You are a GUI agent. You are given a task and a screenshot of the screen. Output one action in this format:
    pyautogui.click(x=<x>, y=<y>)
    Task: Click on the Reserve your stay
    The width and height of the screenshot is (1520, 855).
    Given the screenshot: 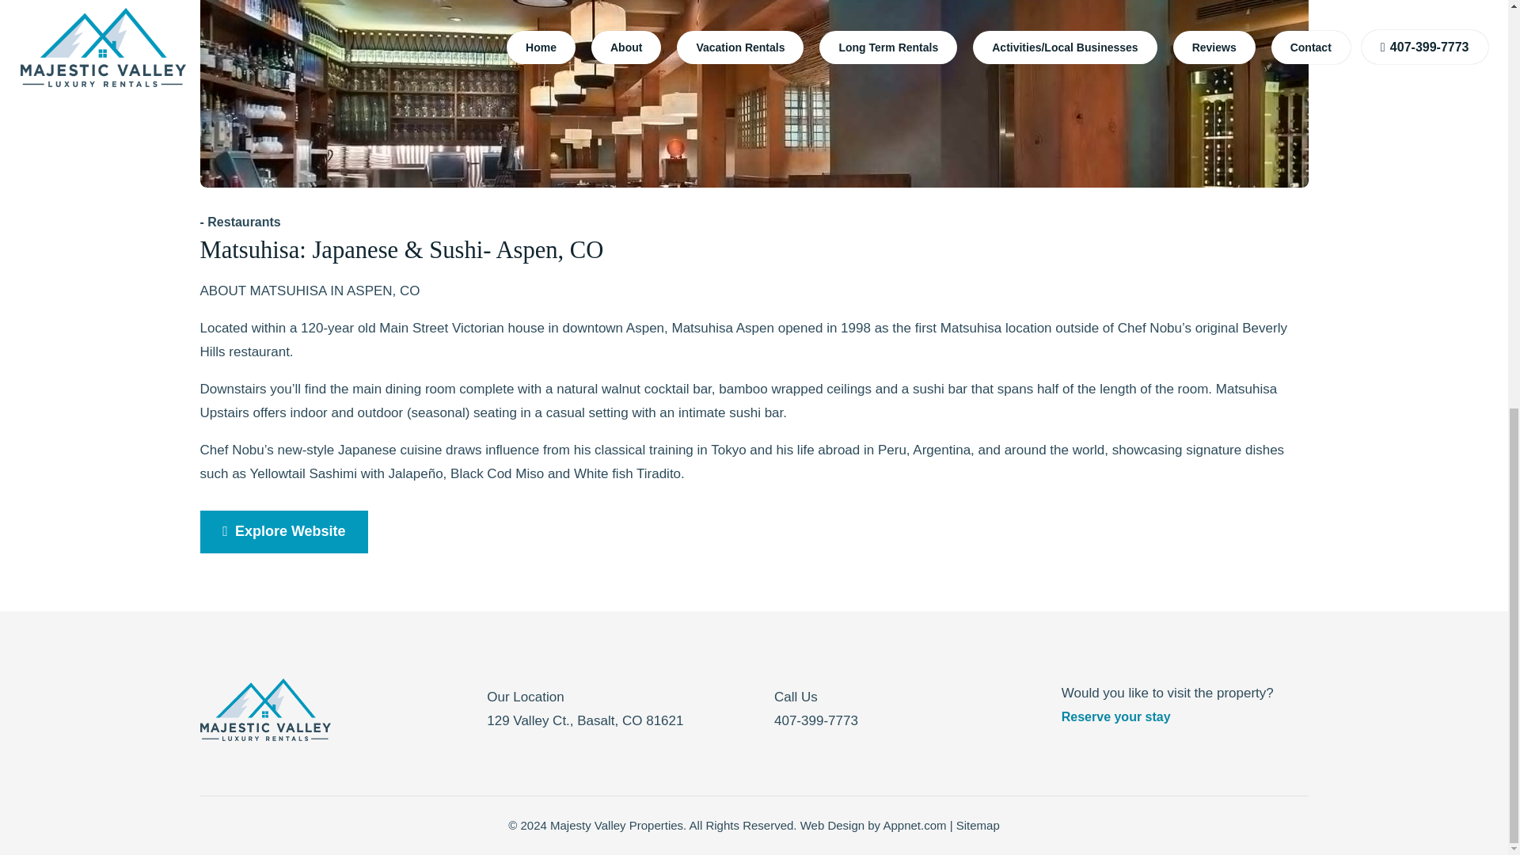 What is the action you would take?
    pyautogui.click(x=1115, y=716)
    